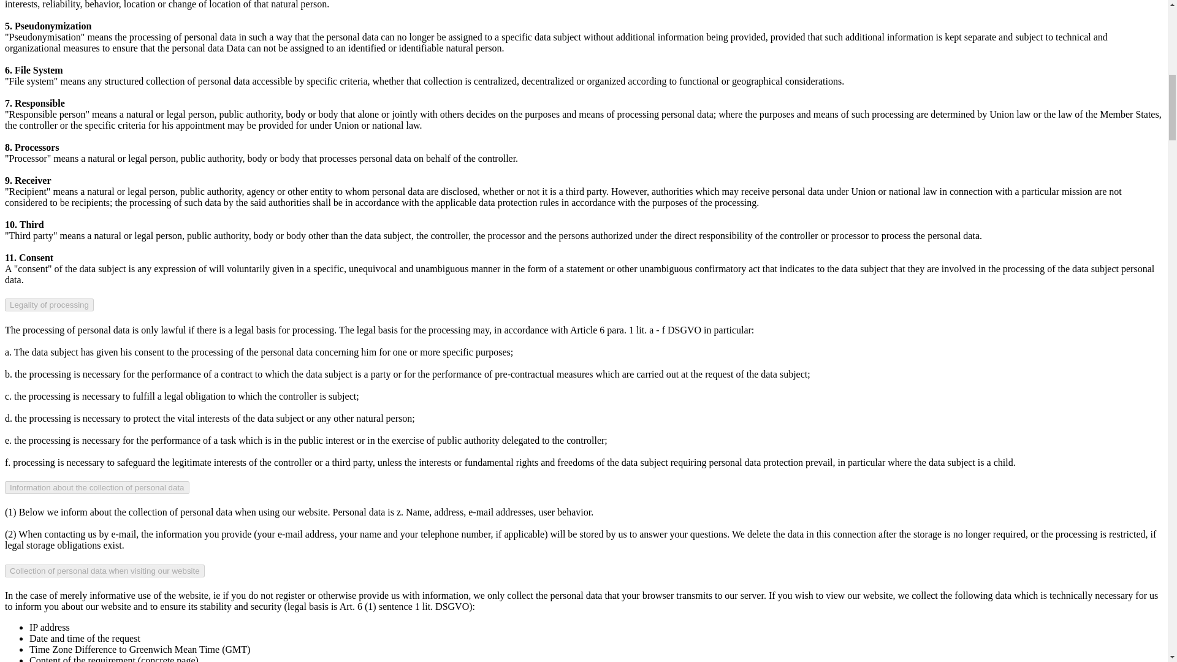 The height and width of the screenshot is (662, 1177). Describe the element at coordinates (49, 305) in the screenshot. I see `Legality of processing` at that location.